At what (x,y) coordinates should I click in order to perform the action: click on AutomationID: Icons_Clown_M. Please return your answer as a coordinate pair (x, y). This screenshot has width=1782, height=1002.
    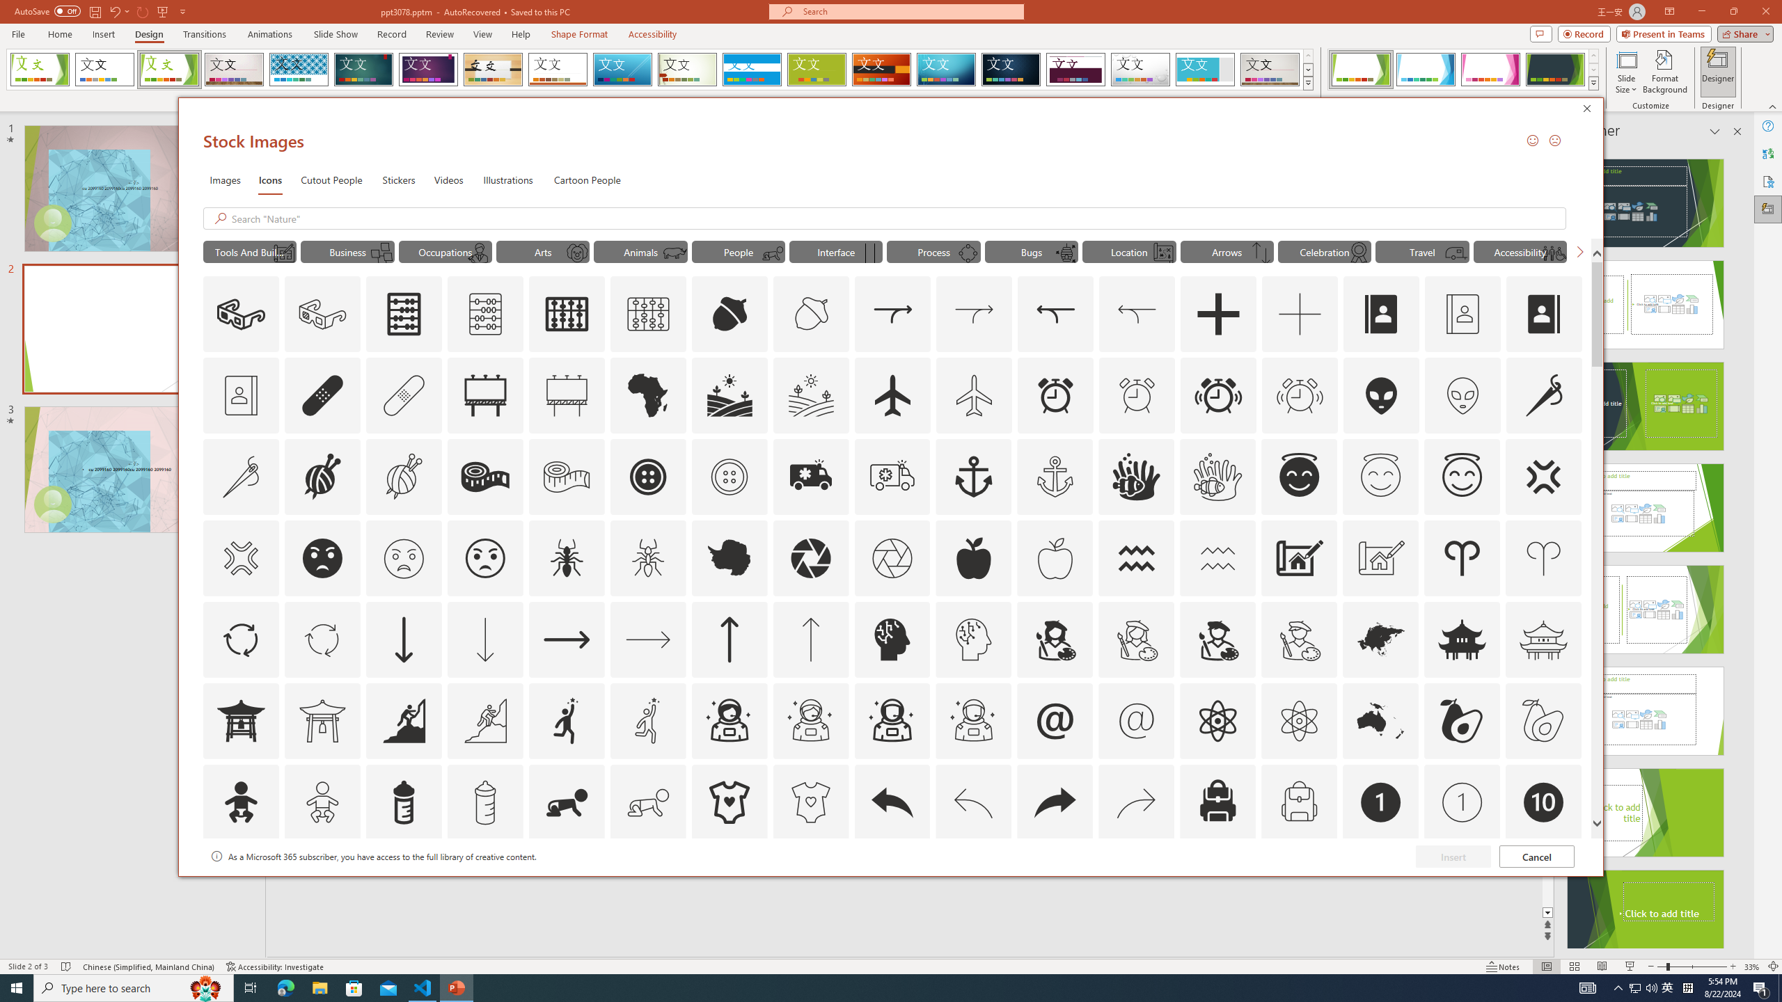
    Looking at the image, I should click on (577, 253).